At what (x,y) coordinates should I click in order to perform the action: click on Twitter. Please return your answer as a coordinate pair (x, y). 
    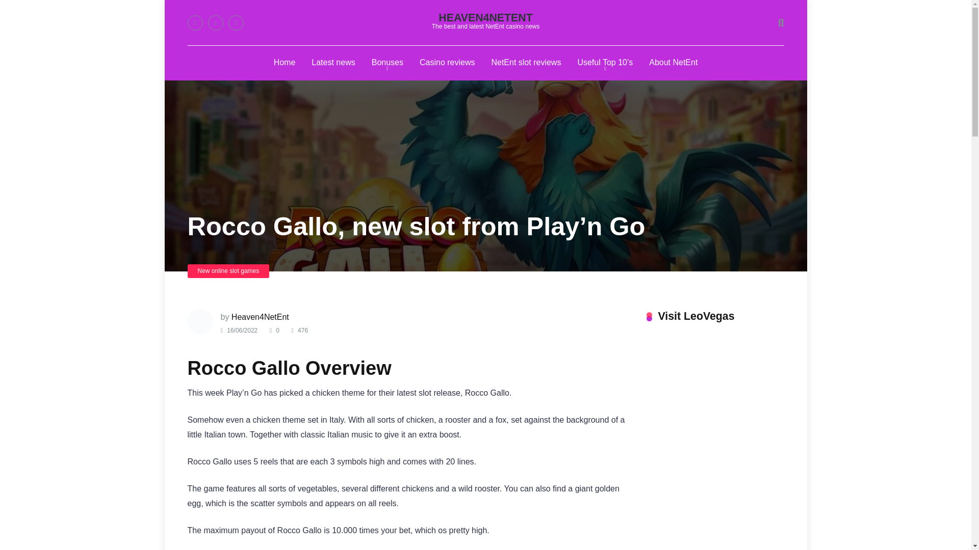
    Looking at the image, I should click on (195, 23).